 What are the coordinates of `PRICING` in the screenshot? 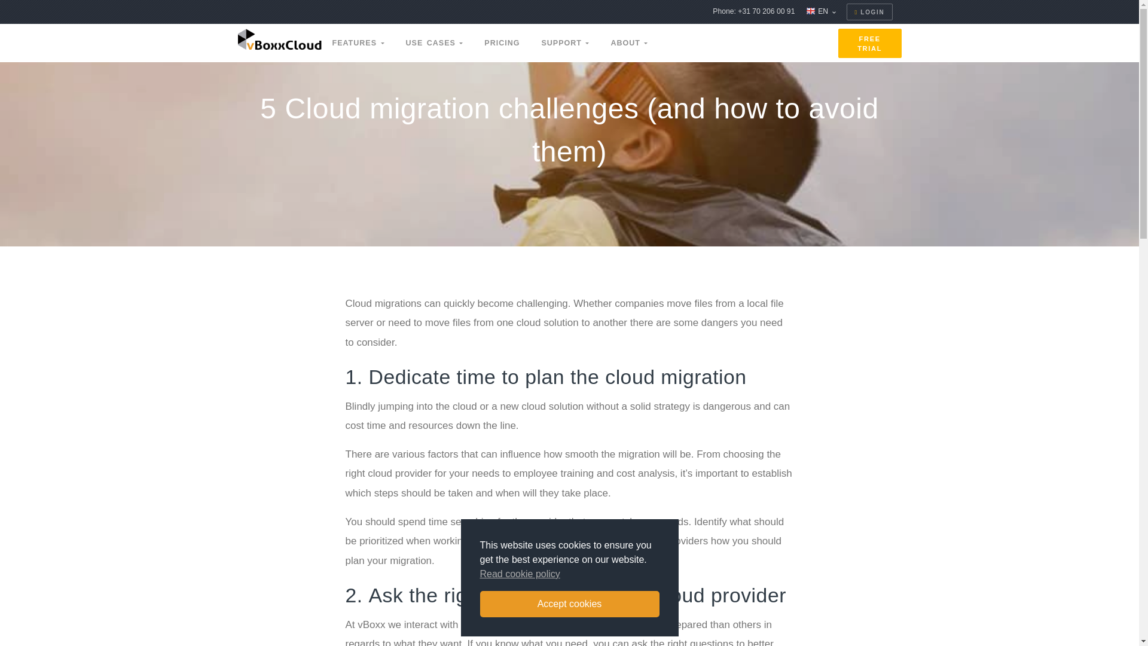 It's located at (502, 43).